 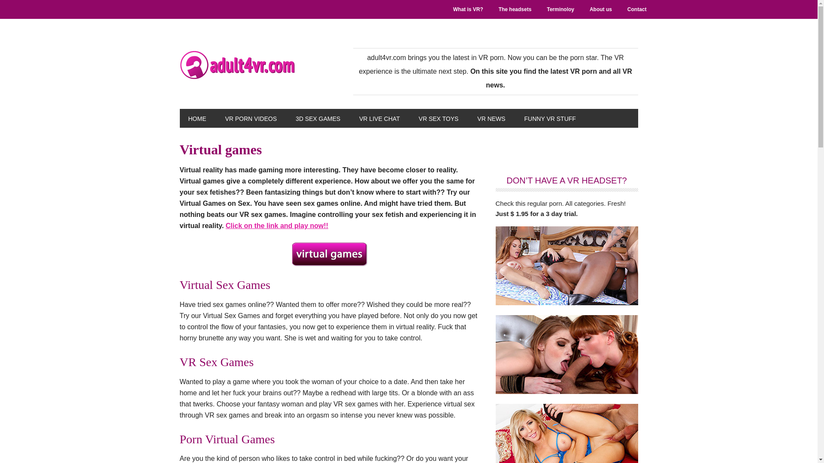 I want to click on VR PORN VIDEOS, so click(x=251, y=118).